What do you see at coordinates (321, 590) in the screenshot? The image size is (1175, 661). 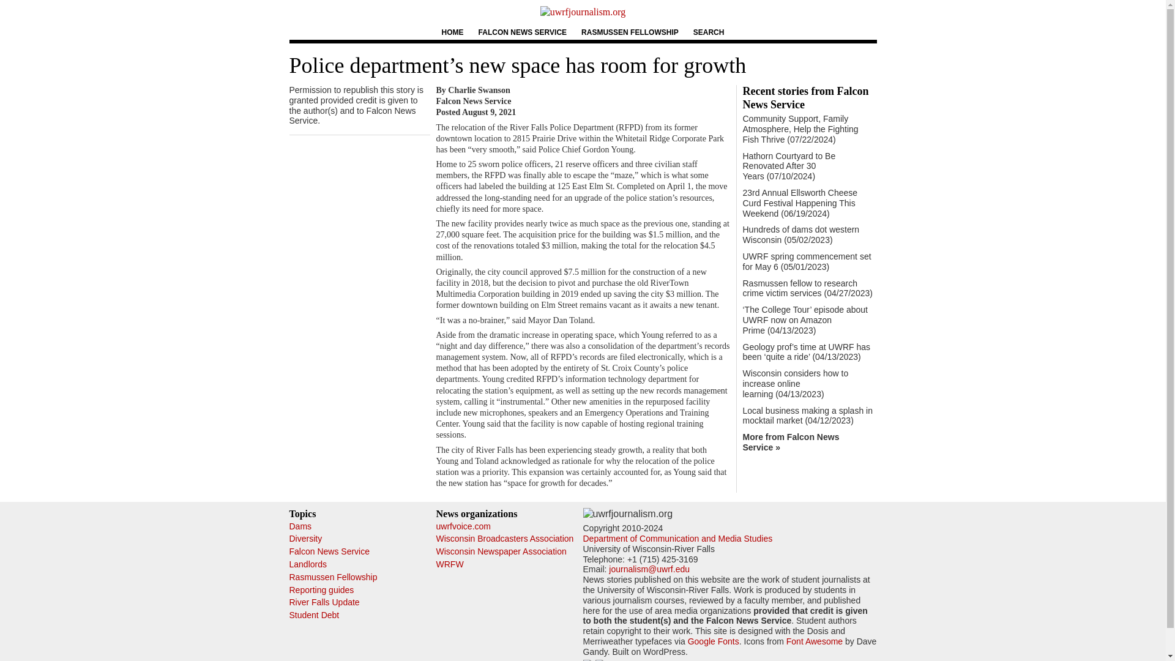 I see `Reporting guides` at bounding box center [321, 590].